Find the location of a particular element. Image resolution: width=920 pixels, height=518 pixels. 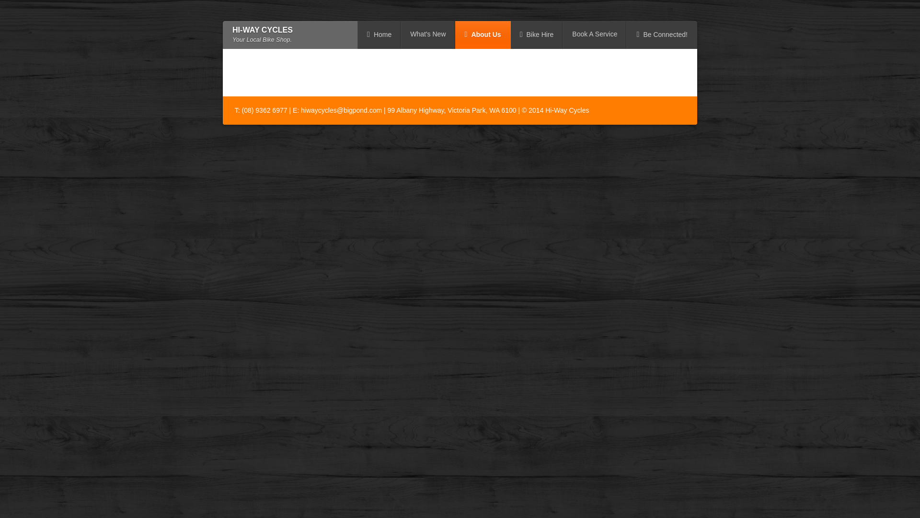

Bike Hire is located at coordinates (537, 35).